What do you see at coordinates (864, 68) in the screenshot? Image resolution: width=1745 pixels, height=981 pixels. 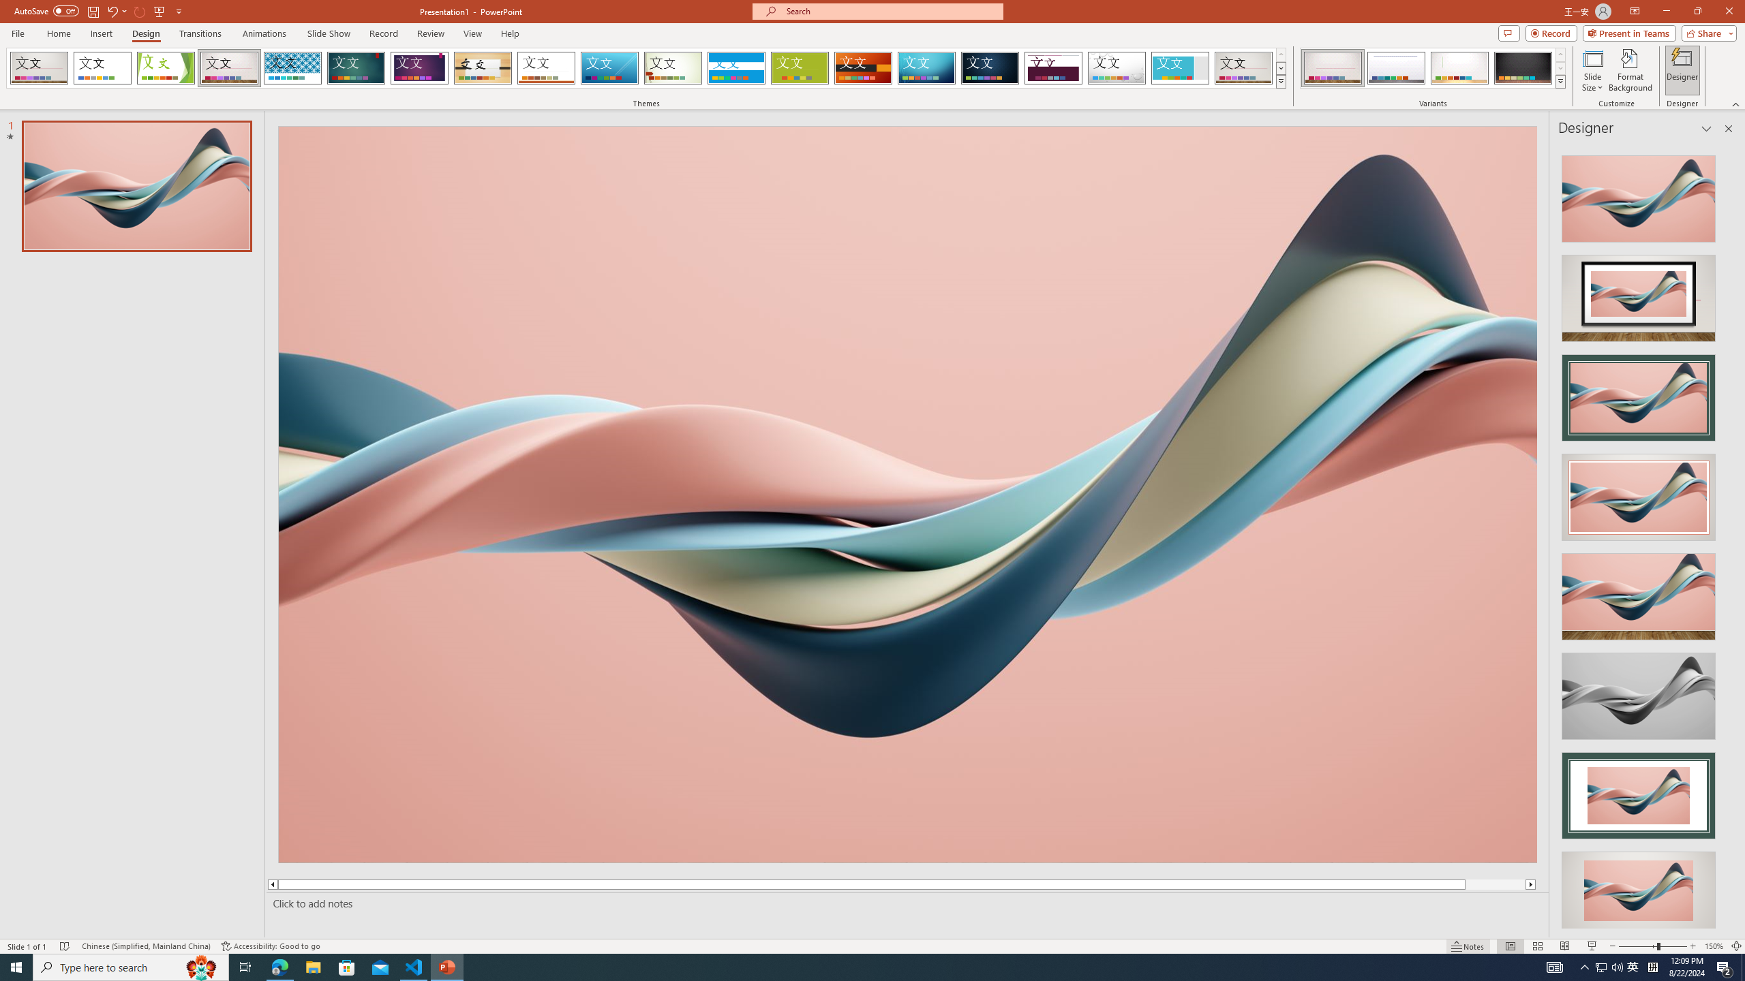 I see `Berlin` at bounding box center [864, 68].